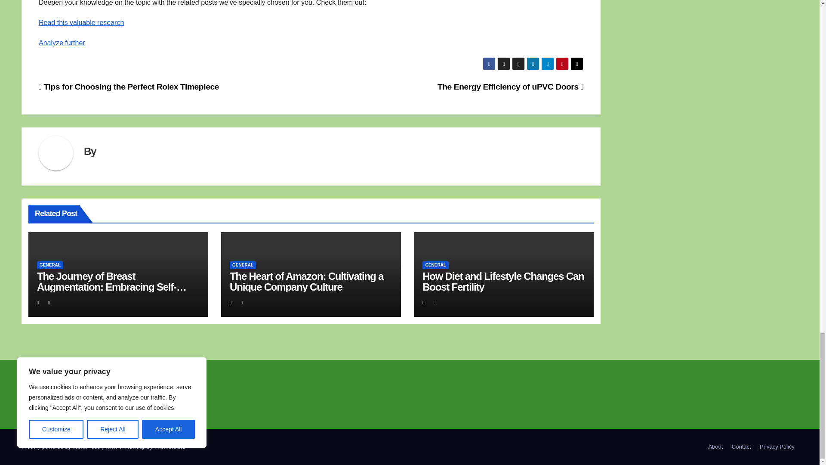  Describe the element at coordinates (742, 447) in the screenshot. I see `Contact` at that location.